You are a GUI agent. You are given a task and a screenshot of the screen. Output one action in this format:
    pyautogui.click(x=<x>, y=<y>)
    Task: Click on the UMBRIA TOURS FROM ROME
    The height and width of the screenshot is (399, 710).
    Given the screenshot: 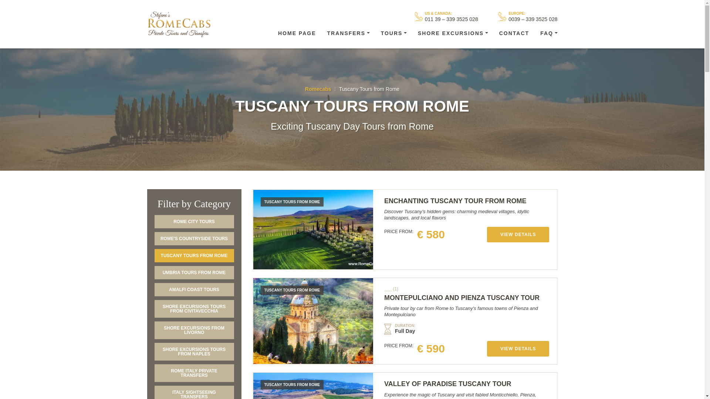 What is the action you would take?
    pyautogui.click(x=195, y=273)
    